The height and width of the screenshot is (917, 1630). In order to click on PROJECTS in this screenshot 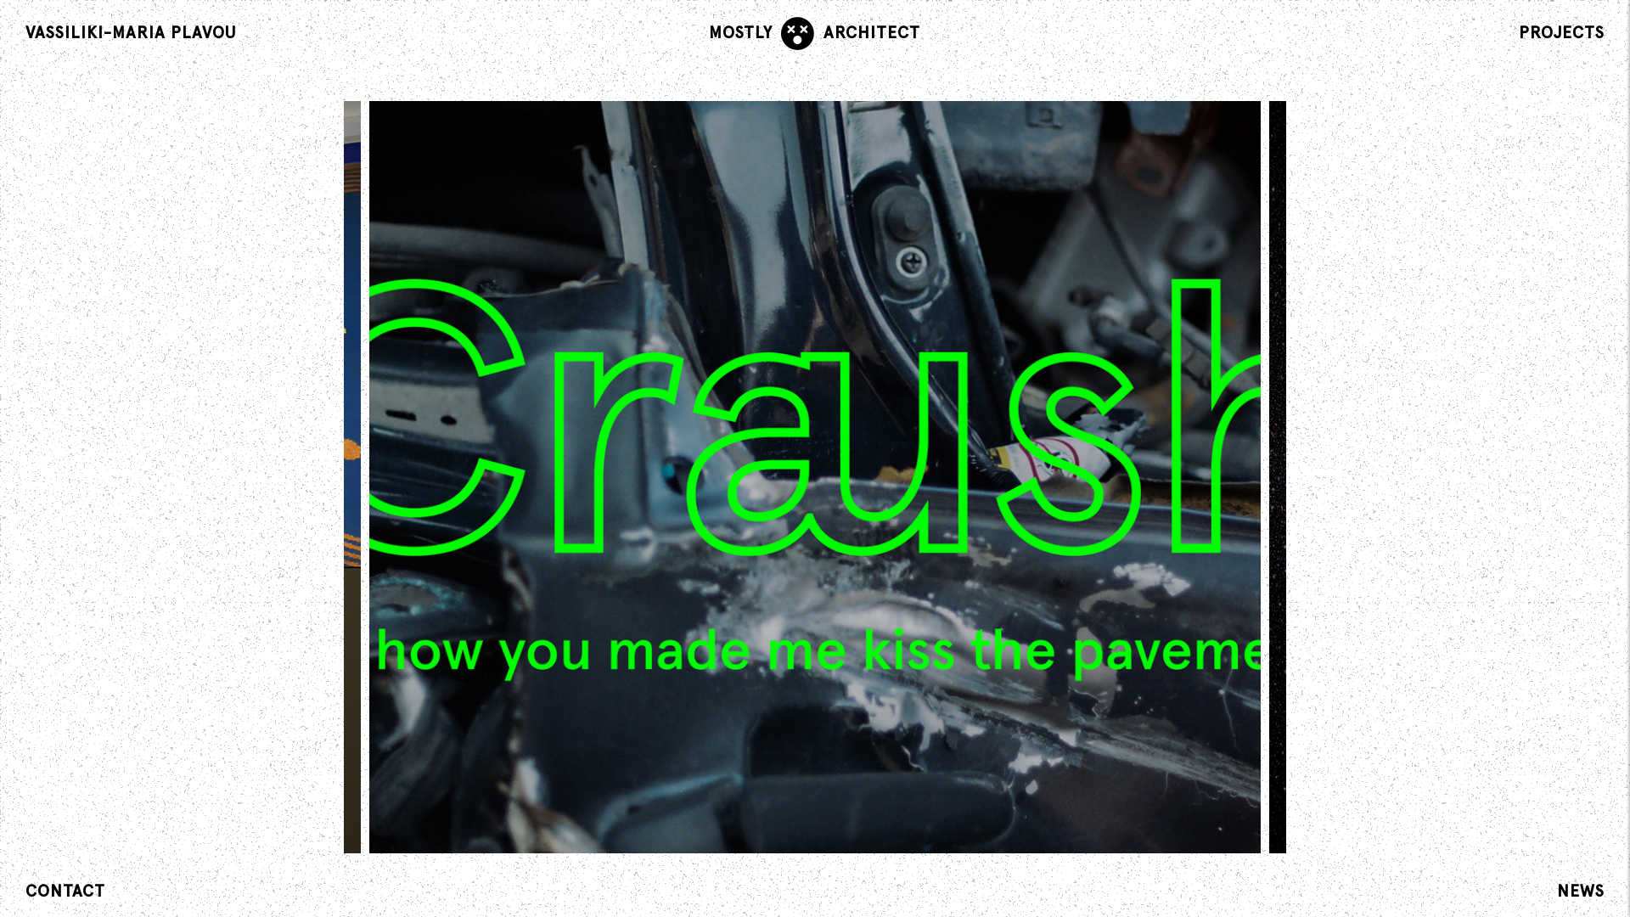, I will do `click(1562, 34)`.